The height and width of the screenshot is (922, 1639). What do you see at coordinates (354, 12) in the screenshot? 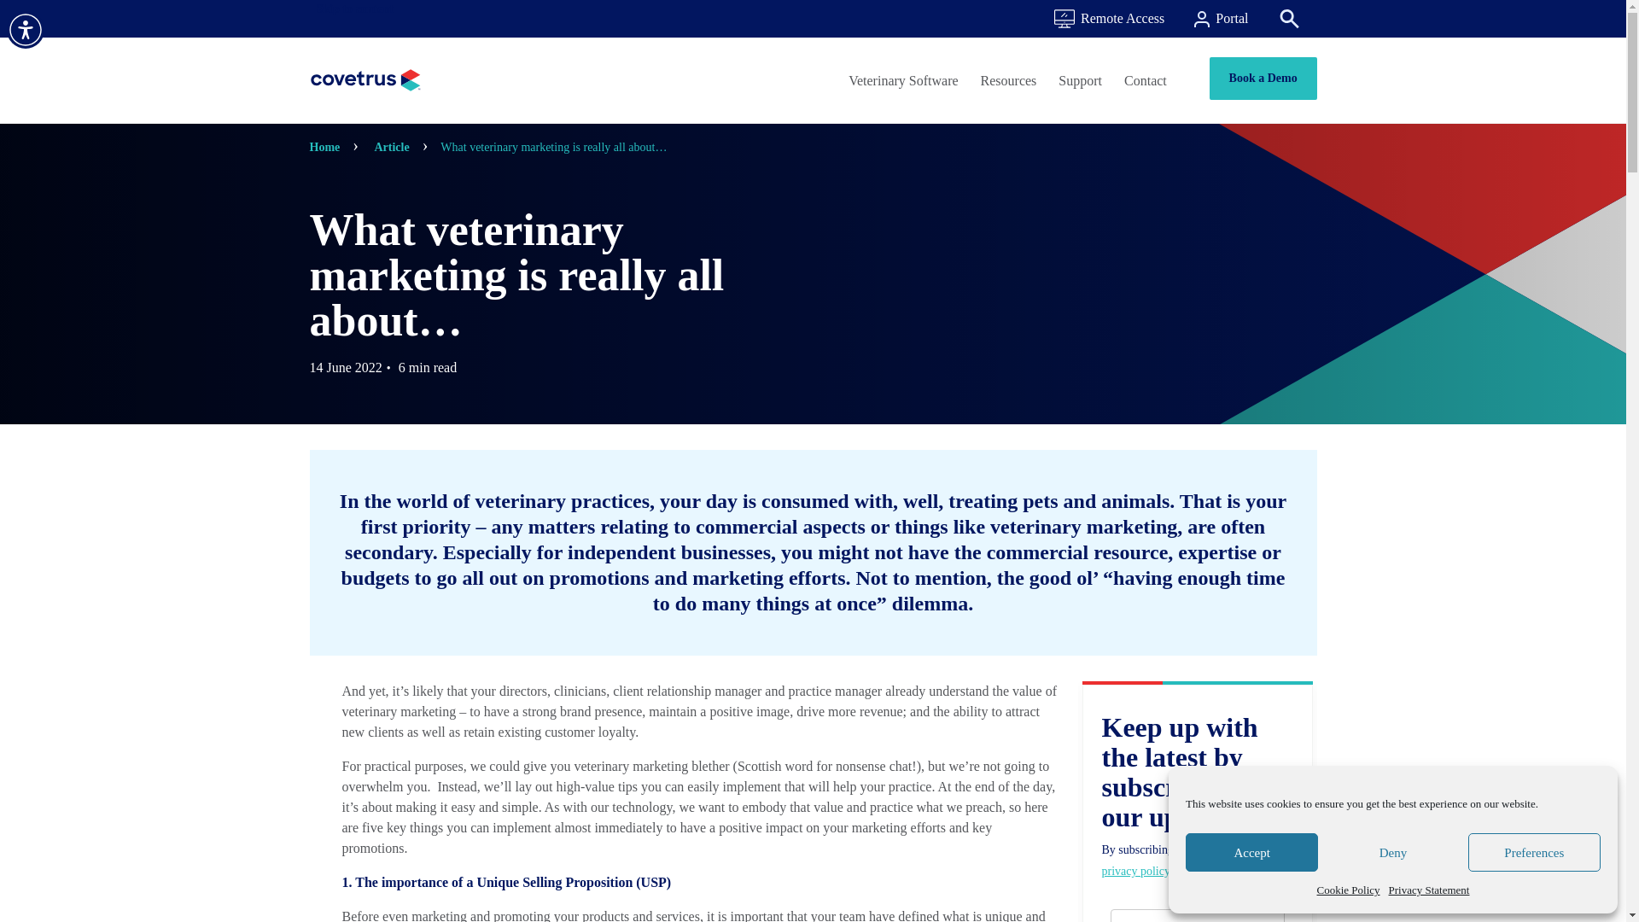
I see `Skip to content` at bounding box center [354, 12].